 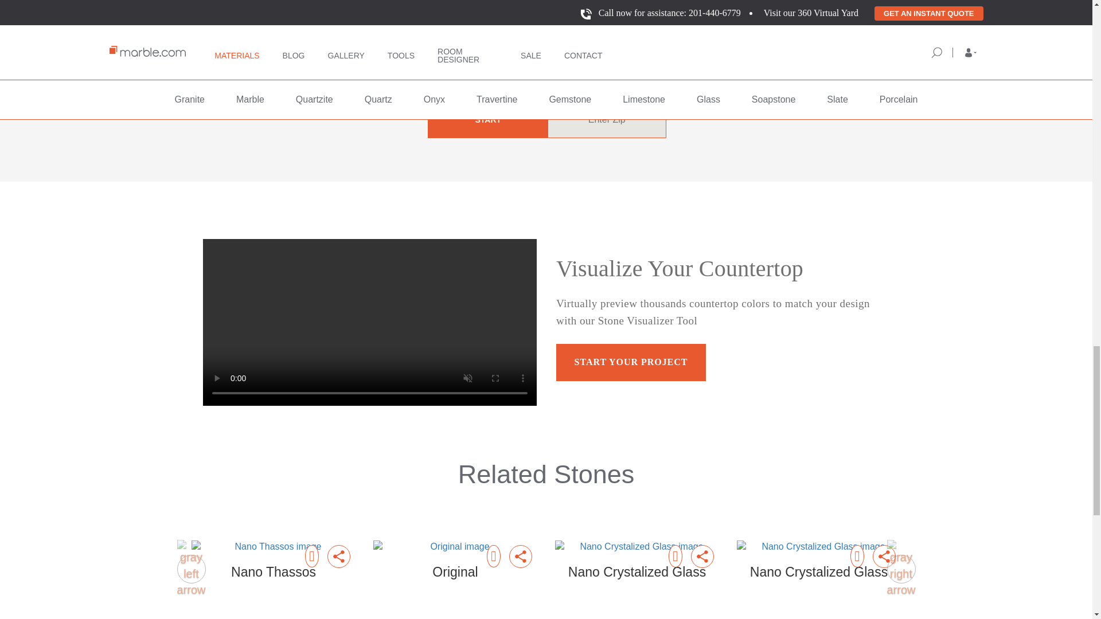 I want to click on Nano Thassos, so click(x=274, y=572).